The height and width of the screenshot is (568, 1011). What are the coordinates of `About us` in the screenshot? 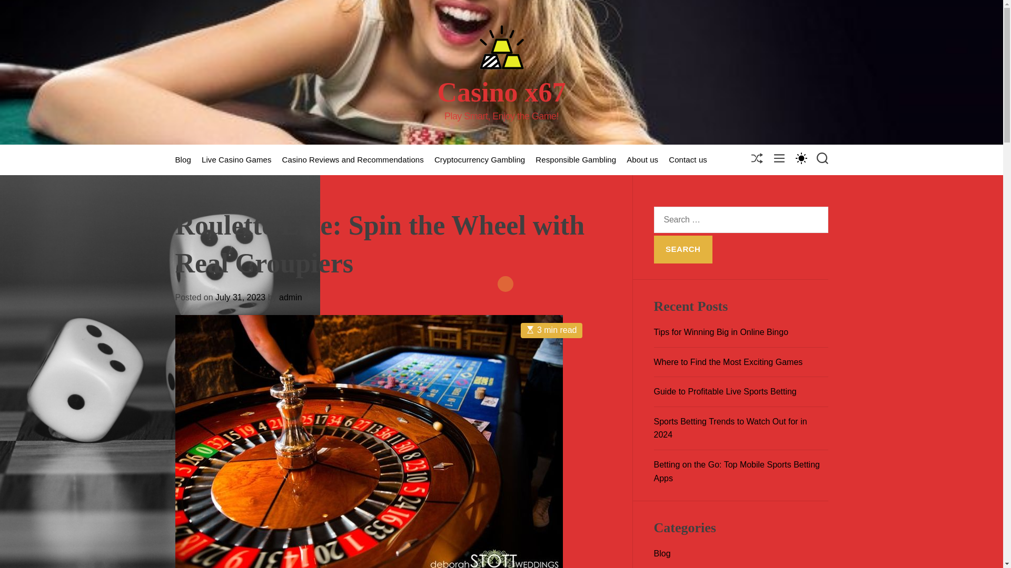 It's located at (642, 160).